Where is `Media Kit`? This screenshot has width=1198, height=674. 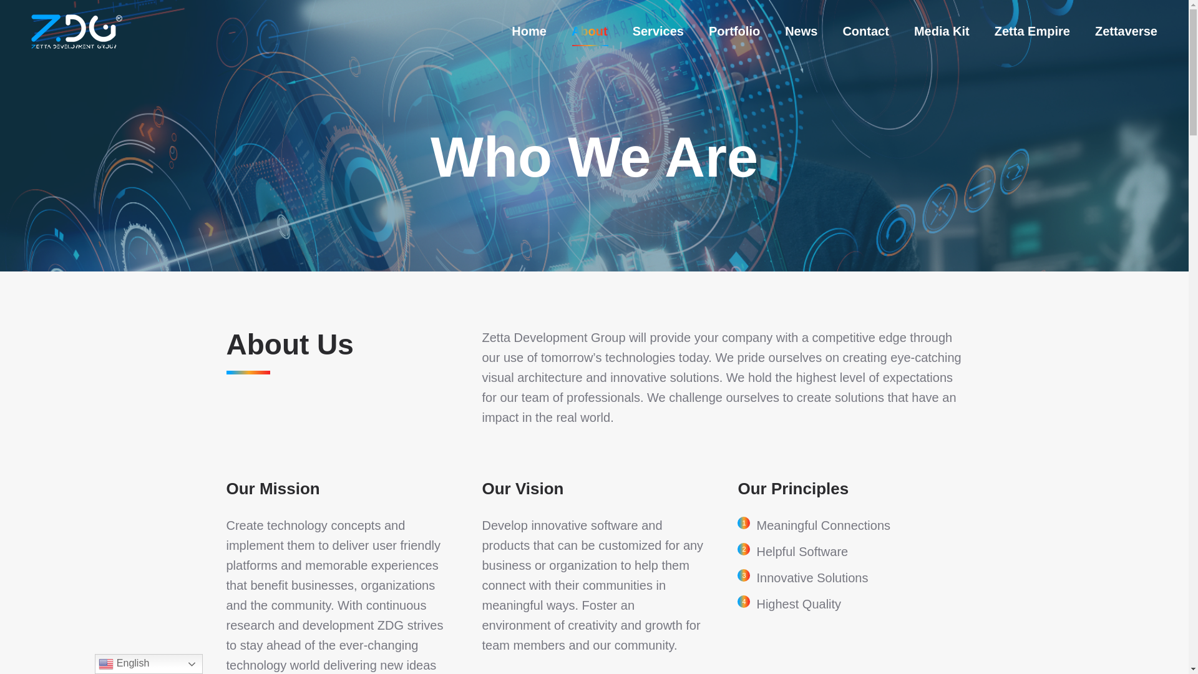
Media Kit is located at coordinates (941, 31).